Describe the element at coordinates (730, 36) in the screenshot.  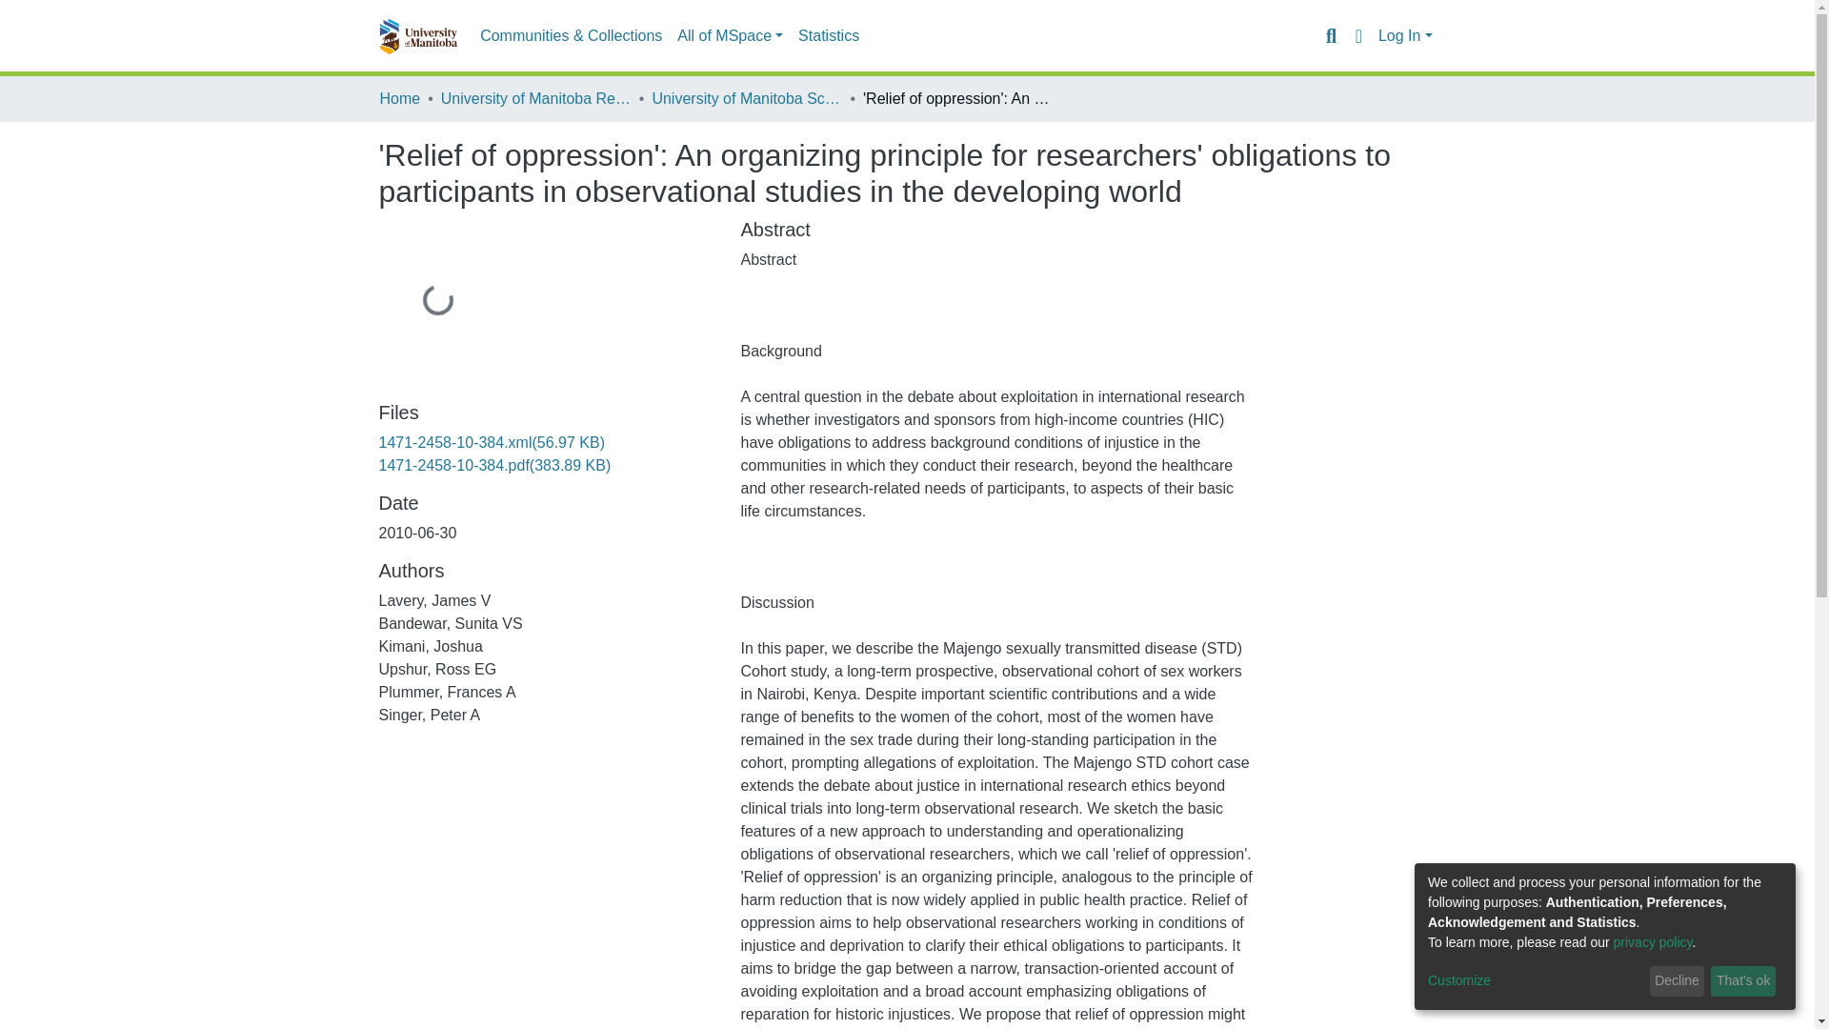
I see `All of MSpace` at that location.